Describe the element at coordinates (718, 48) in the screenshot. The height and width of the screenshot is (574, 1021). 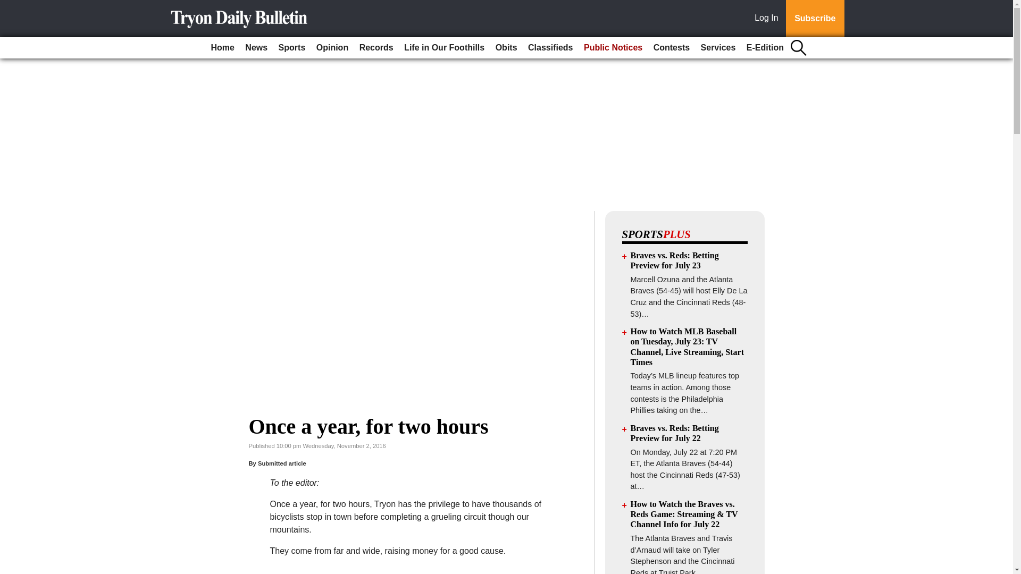
I see `Services` at that location.